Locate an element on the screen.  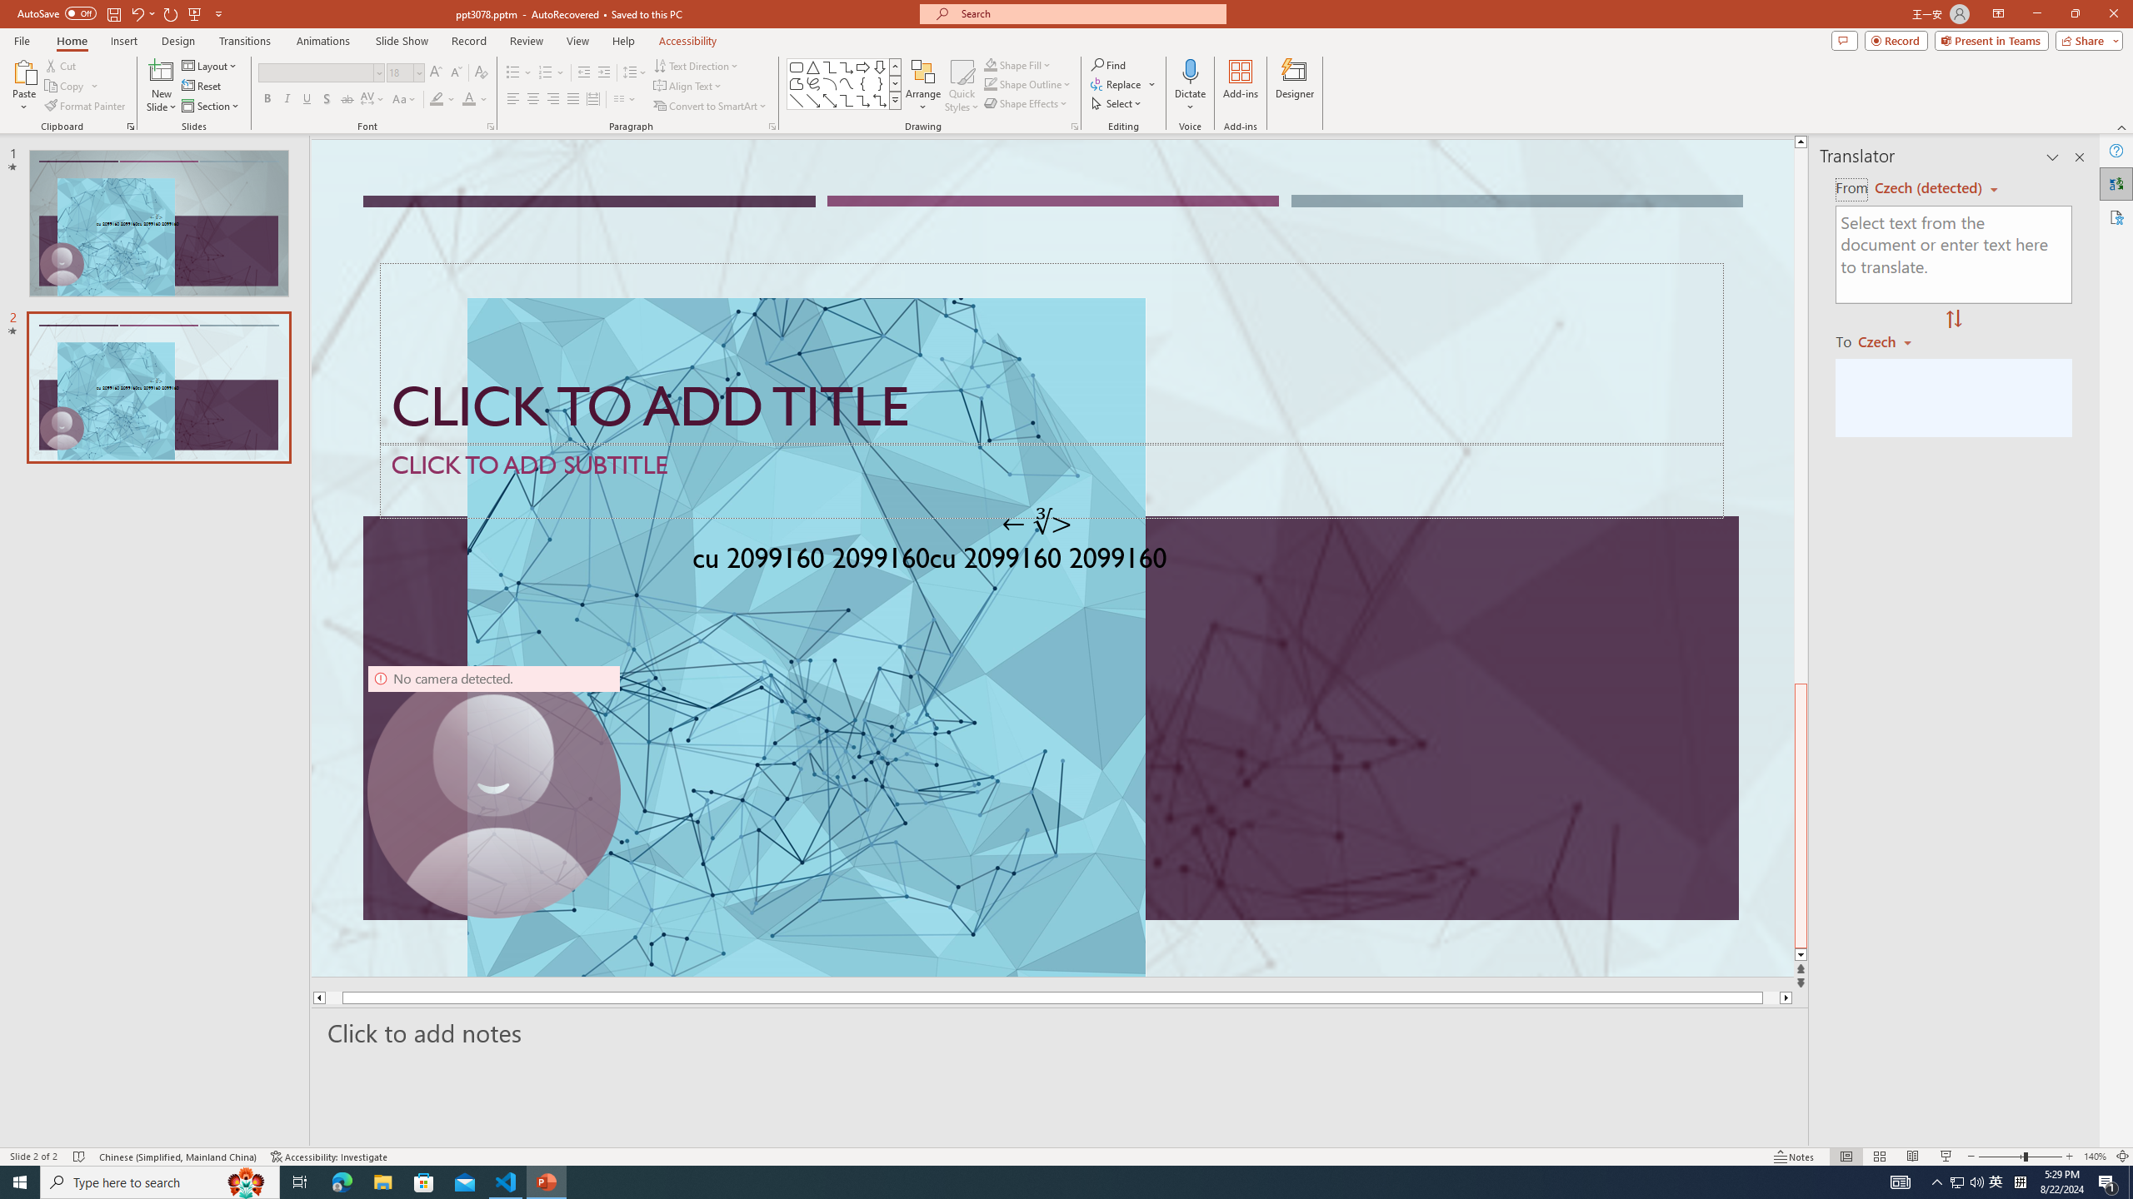
Czech is located at coordinates (1891, 341).